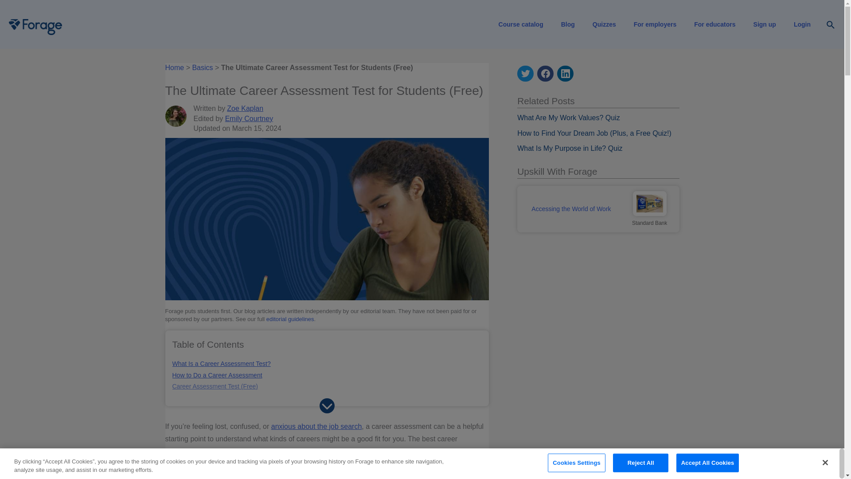  Describe the element at coordinates (545, 73) in the screenshot. I see `Share on Facebook` at that location.